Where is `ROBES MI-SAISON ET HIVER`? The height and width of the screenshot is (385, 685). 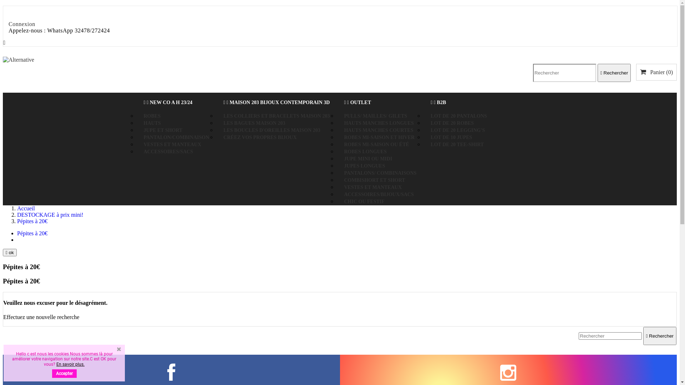
ROBES MI-SAISON ET HIVER is located at coordinates (379, 138).